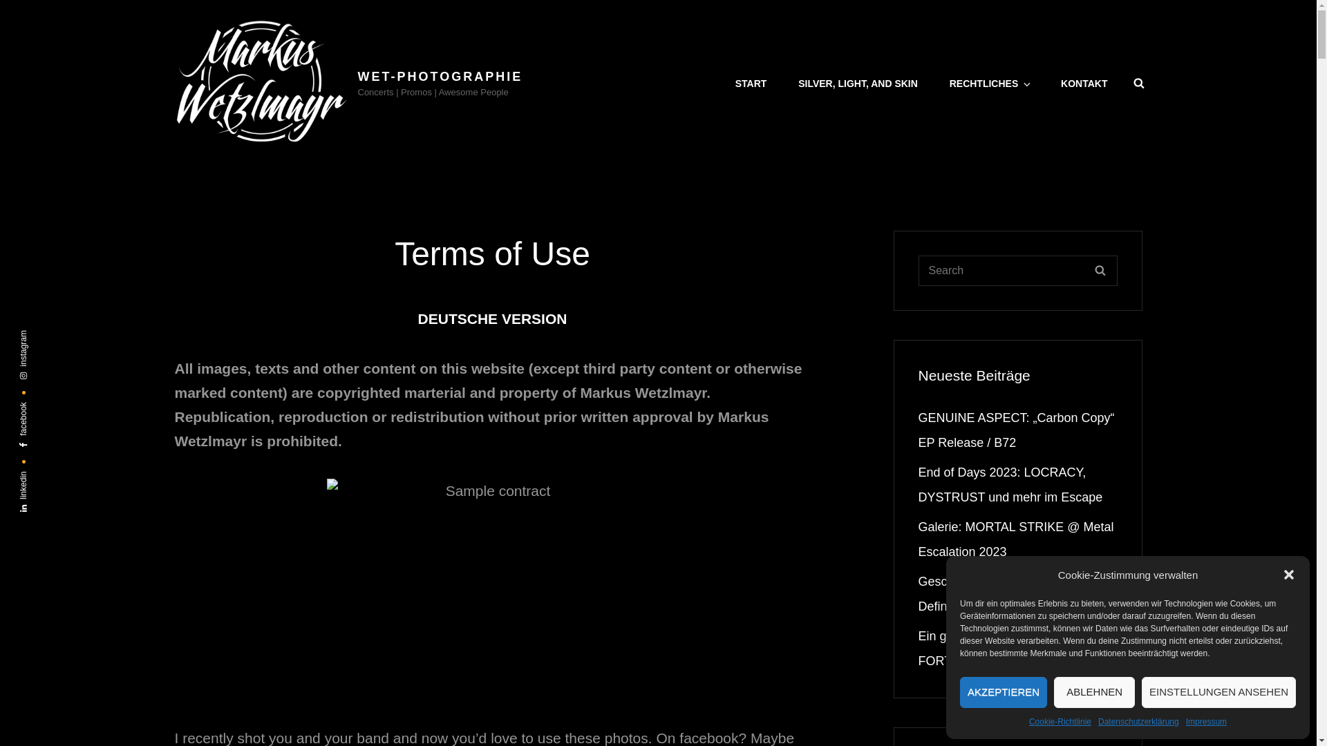 Image resolution: width=1327 pixels, height=746 pixels. Describe the element at coordinates (1010, 485) in the screenshot. I see `End of Days 2023: LOCRACY, DYSTRUST und mehr im Escape` at that location.